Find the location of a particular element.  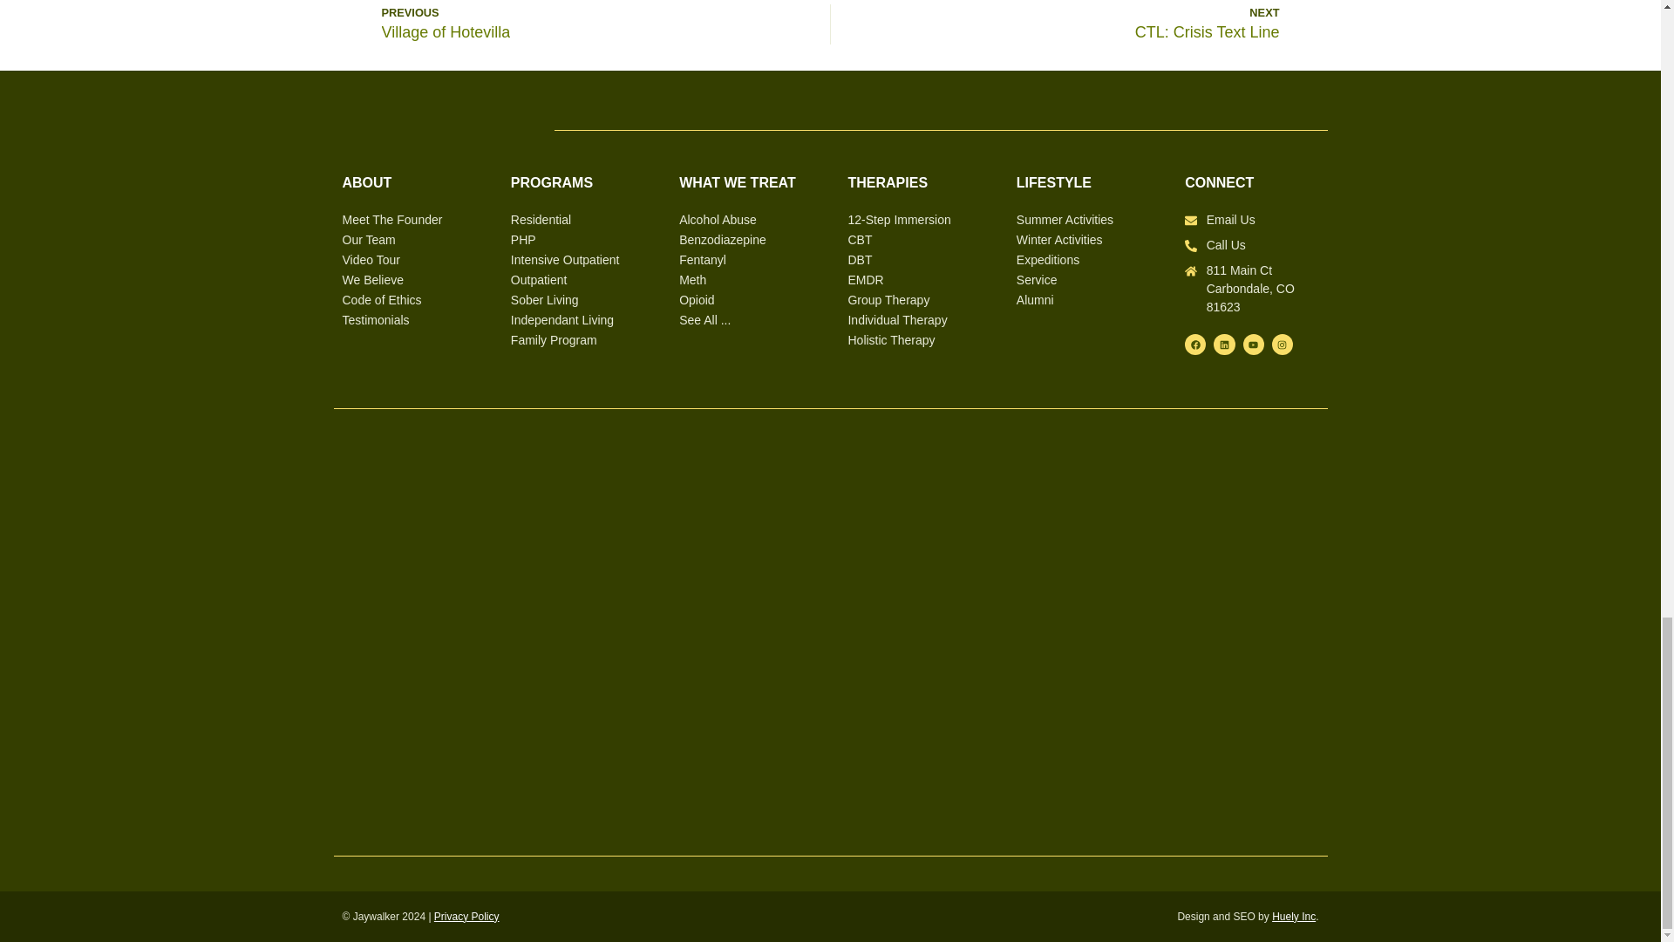

Jaywalker Lodge Logo White - Jaywalker is located at coordinates (430, 125).